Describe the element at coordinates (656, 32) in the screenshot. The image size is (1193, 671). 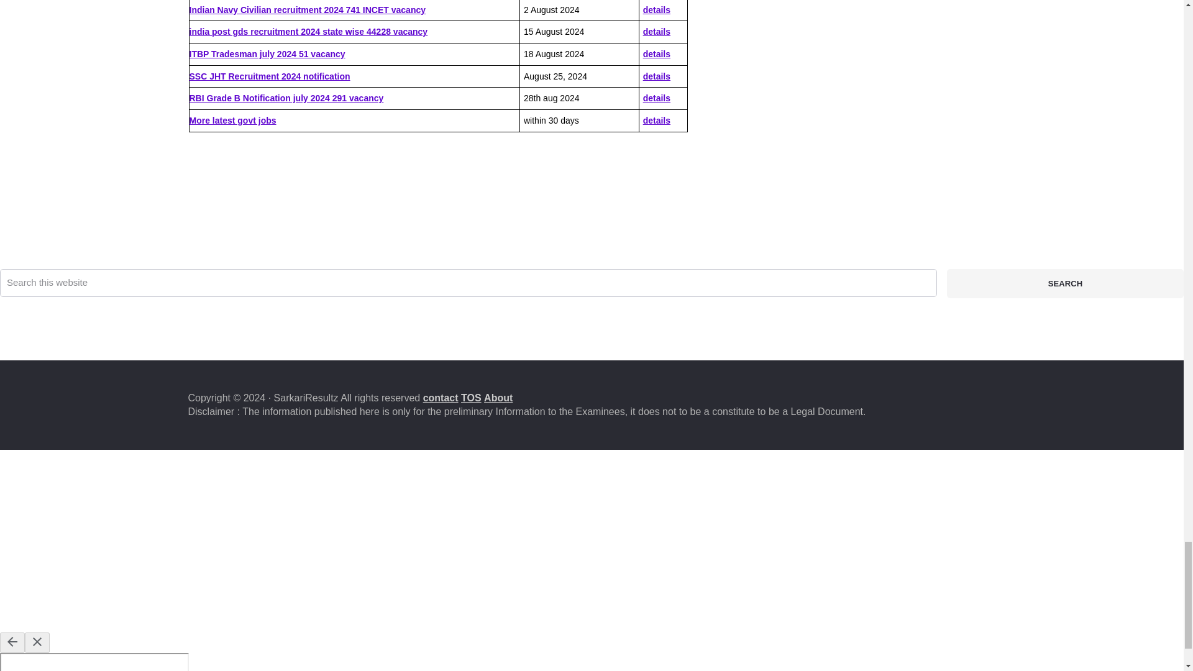
I see `details` at that location.